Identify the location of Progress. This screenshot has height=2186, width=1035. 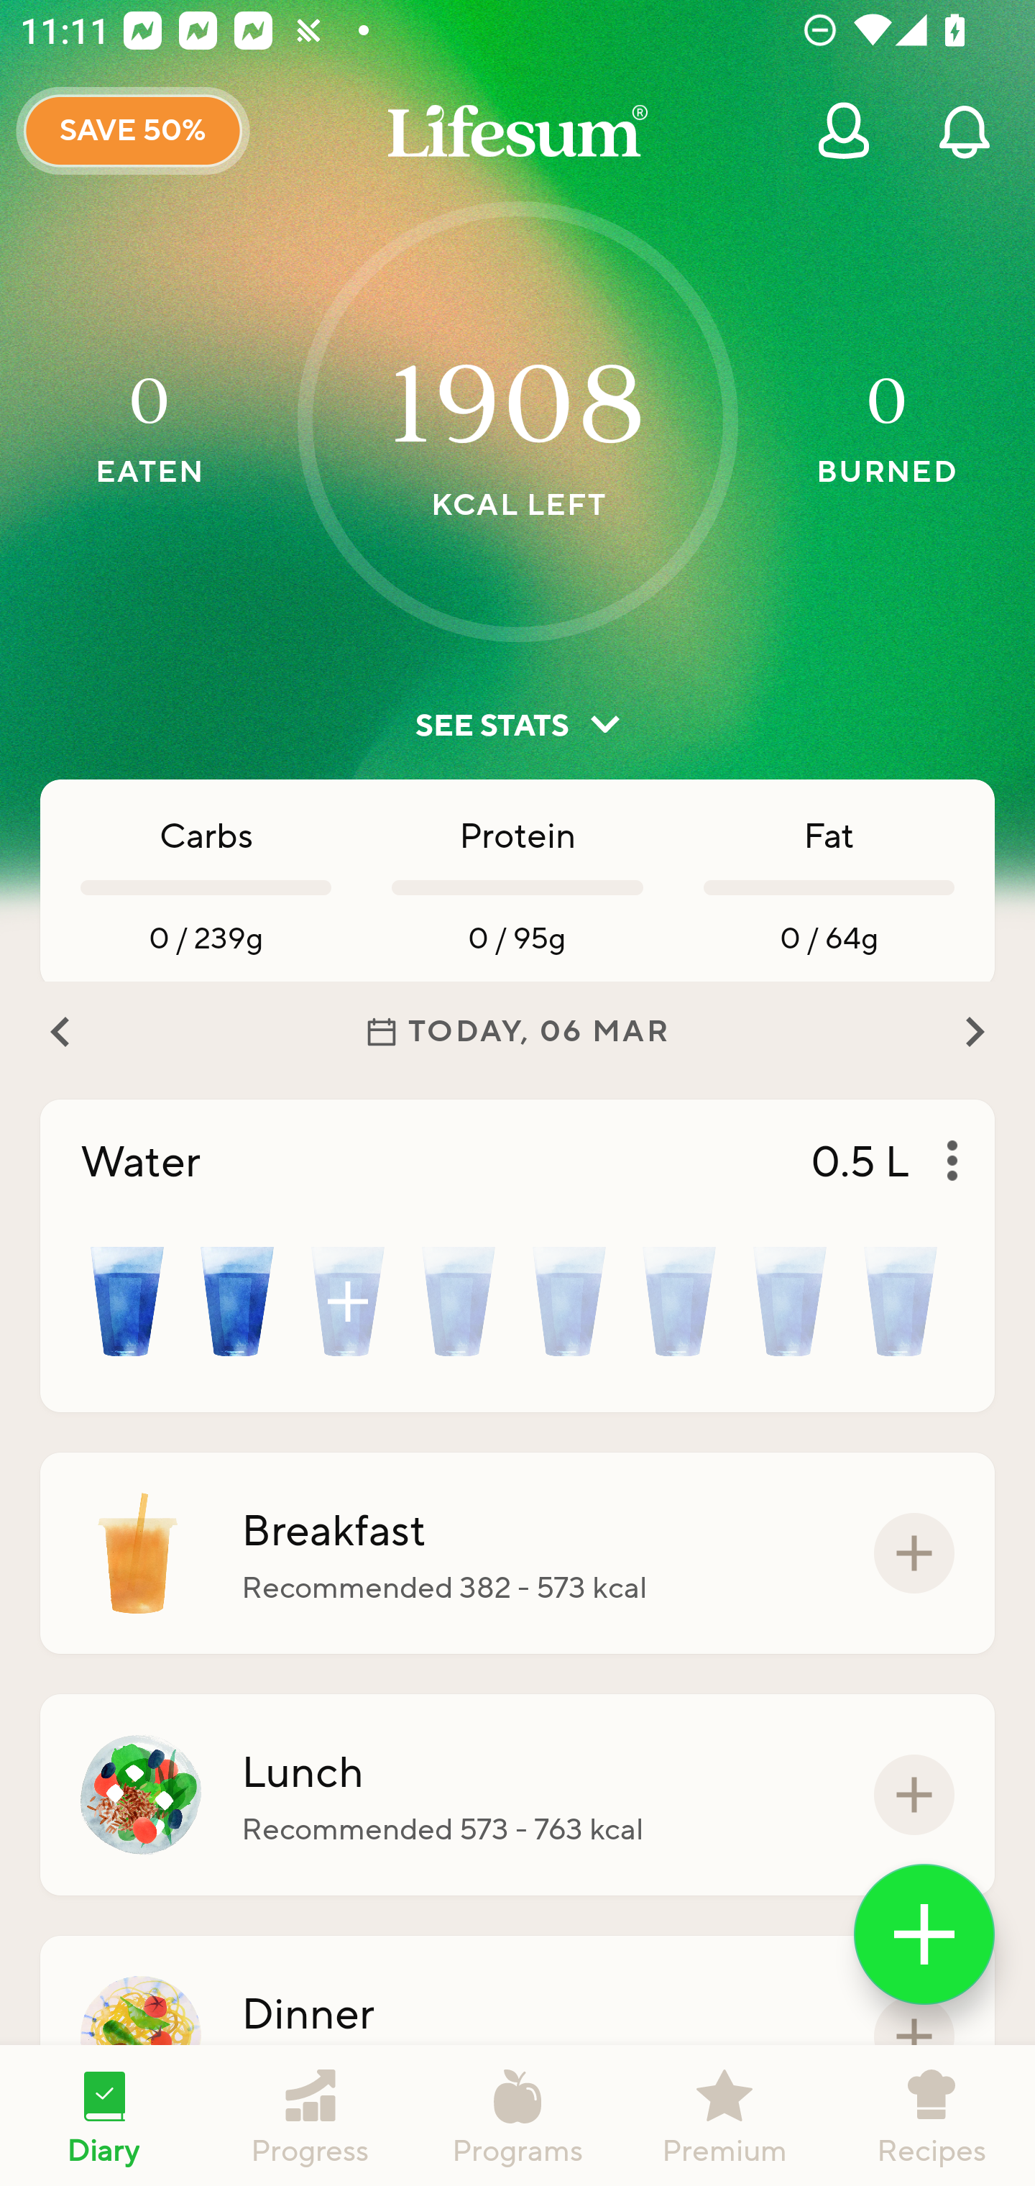
(310, 2116).